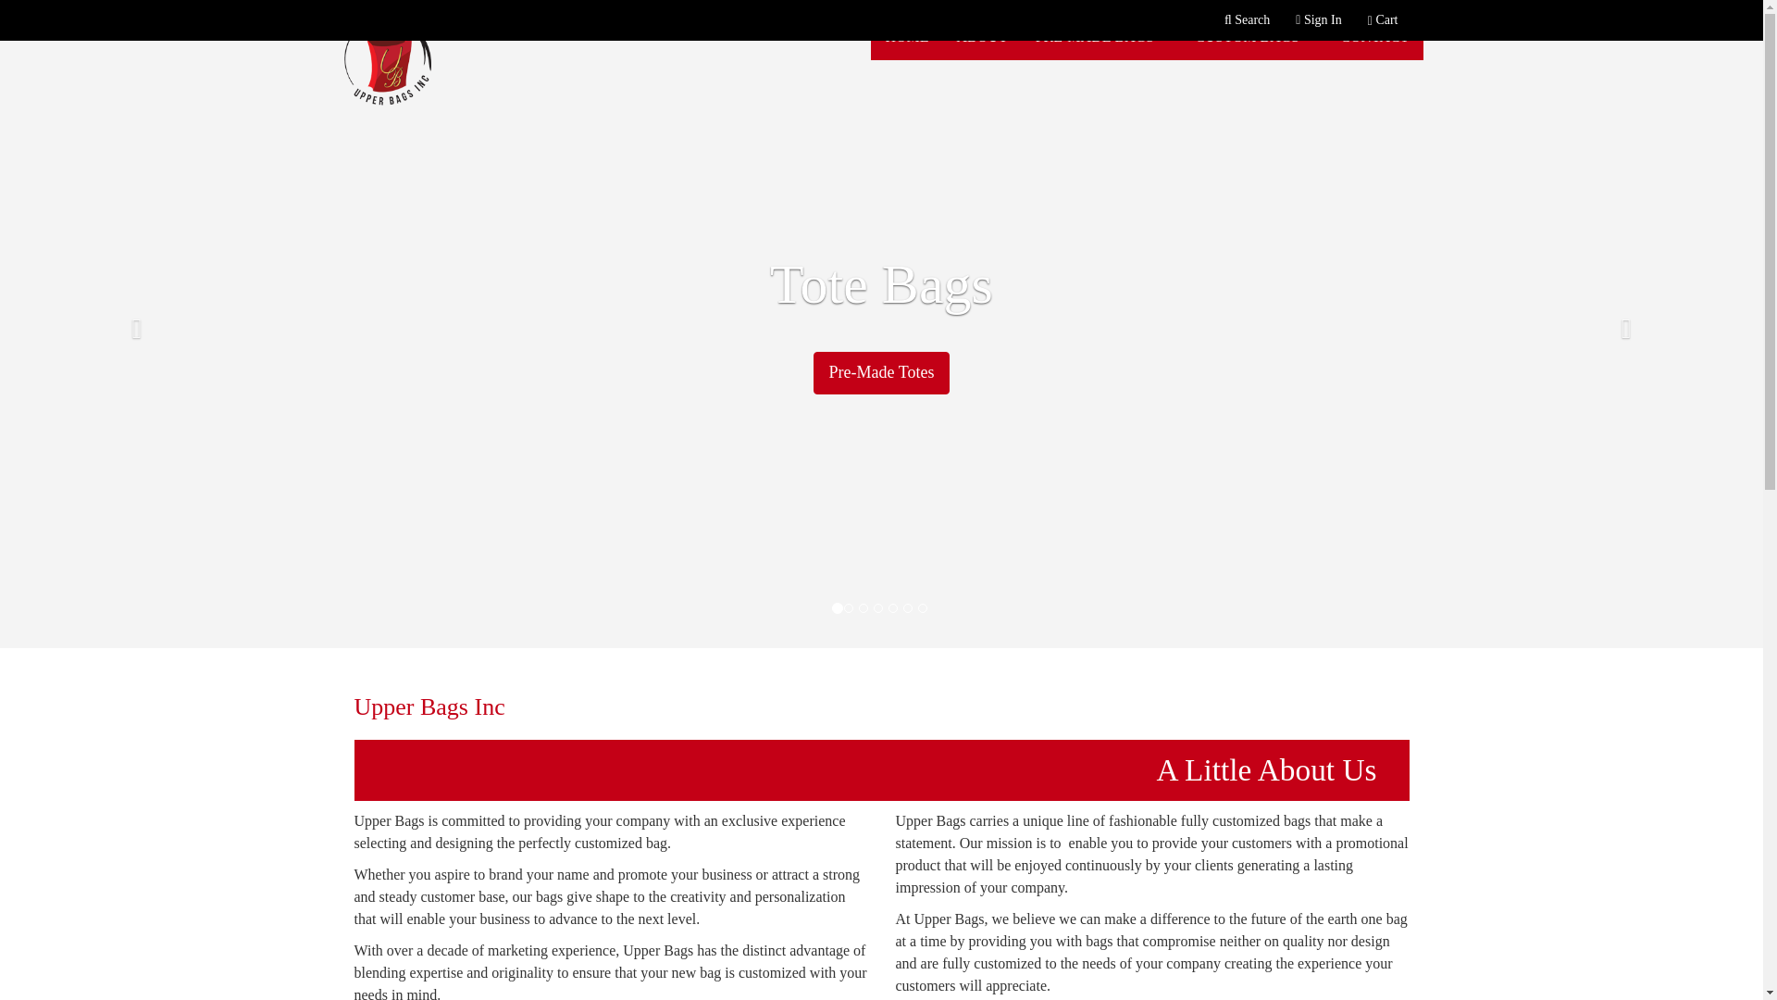 The width and height of the screenshot is (1777, 1000). What do you see at coordinates (905, 37) in the screenshot?
I see `HOME` at bounding box center [905, 37].